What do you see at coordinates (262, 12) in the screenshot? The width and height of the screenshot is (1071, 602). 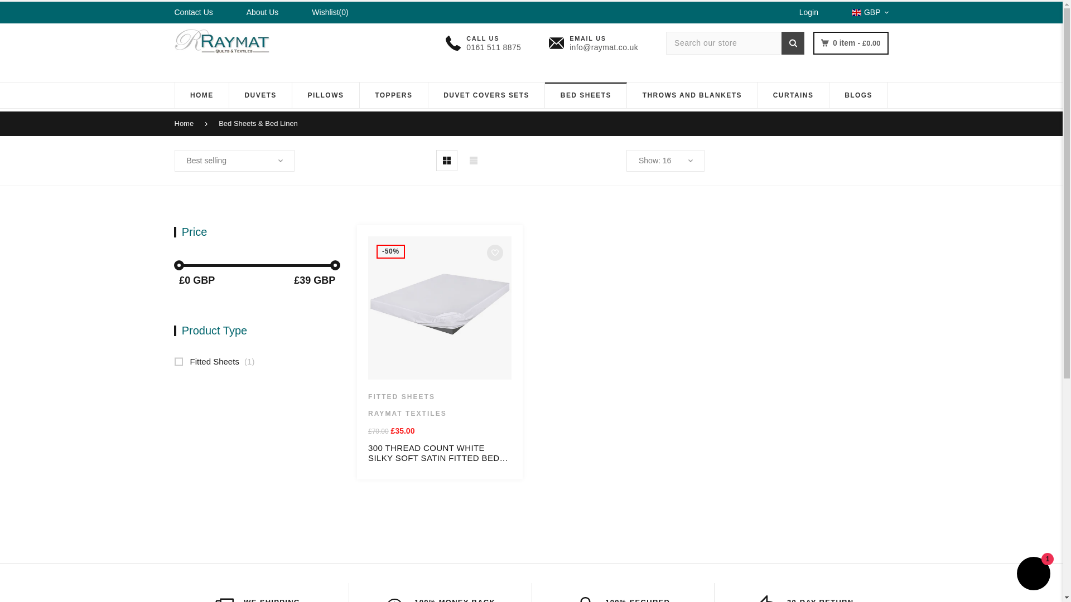 I see `About Us` at bounding box center [262, 12].